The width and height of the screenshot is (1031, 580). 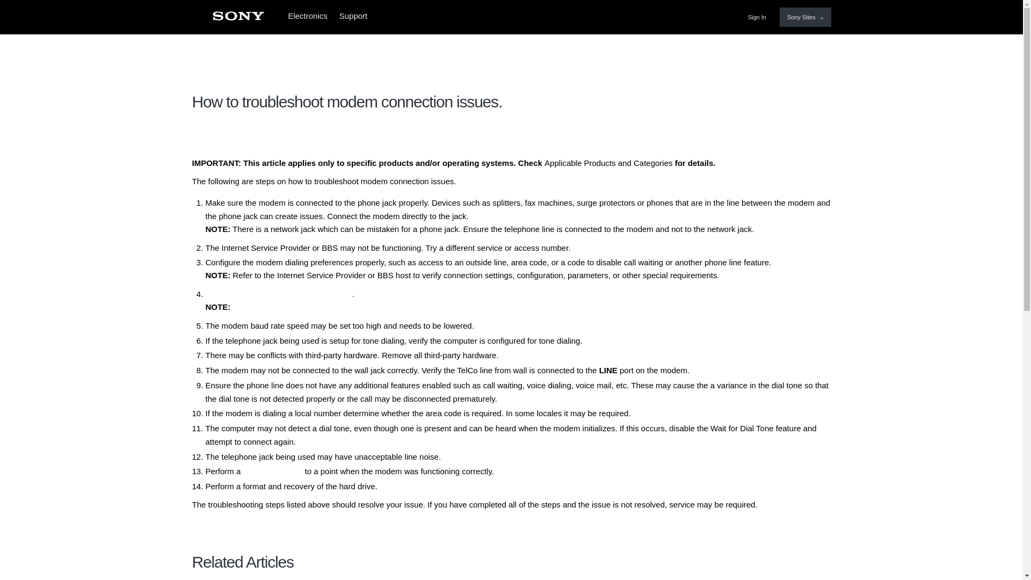 What do you see at coordinates (307, 17) in the screenshot?
I see `Electronics` at bounding box center [307, 17].